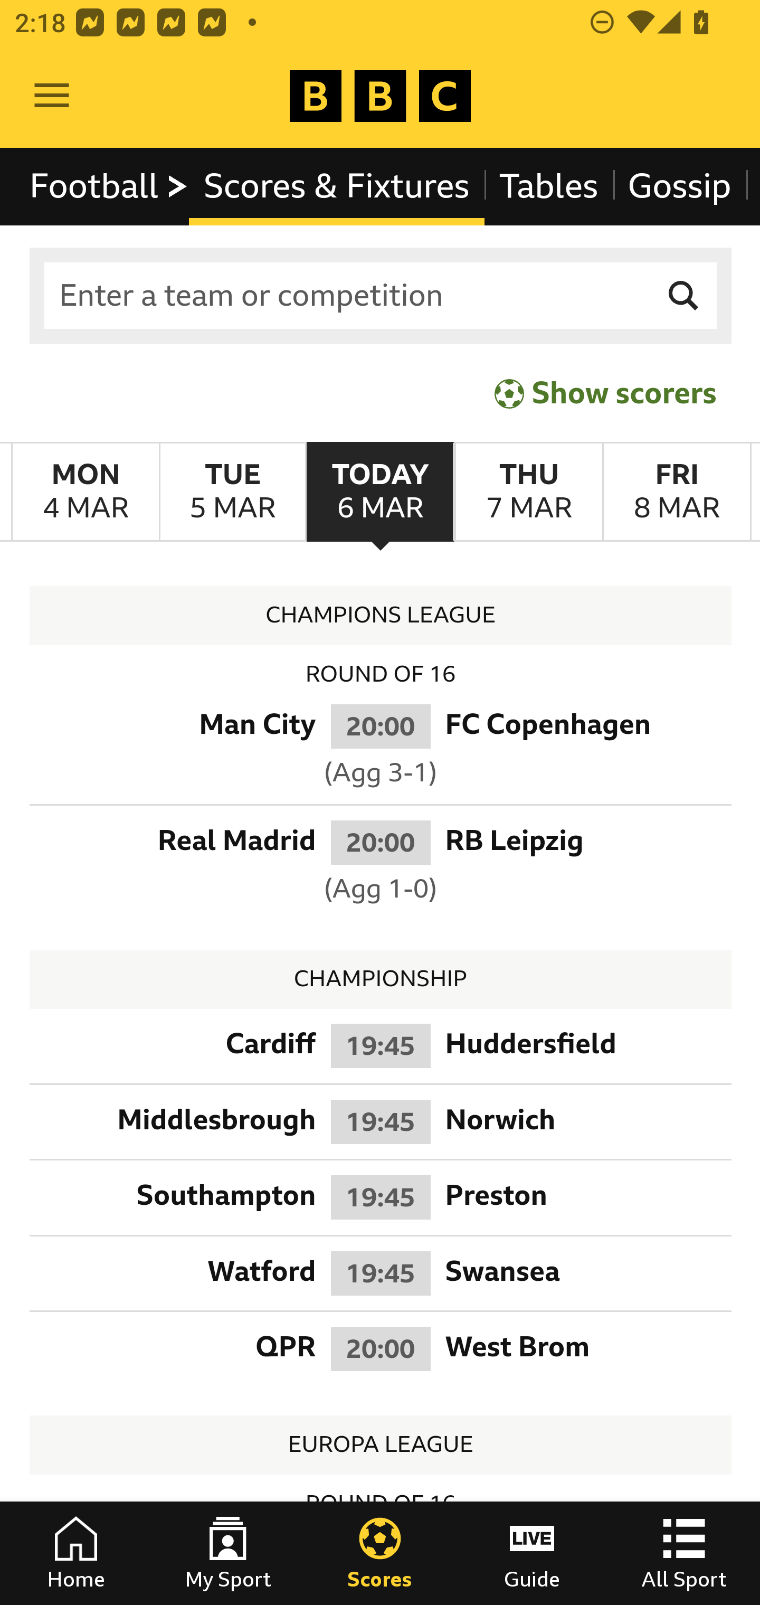  What do you see at coordinates (232, 492) in the screenshot?
I see `TuesdayMarch 5th Tuesday March 5th` at bounding box center [232, 492].